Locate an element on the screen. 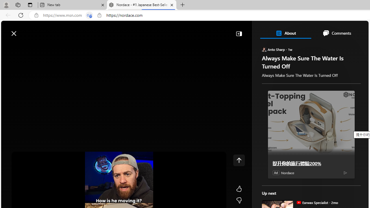 The image size is (370, 208). Collapse is located at coordinates (239, 34).